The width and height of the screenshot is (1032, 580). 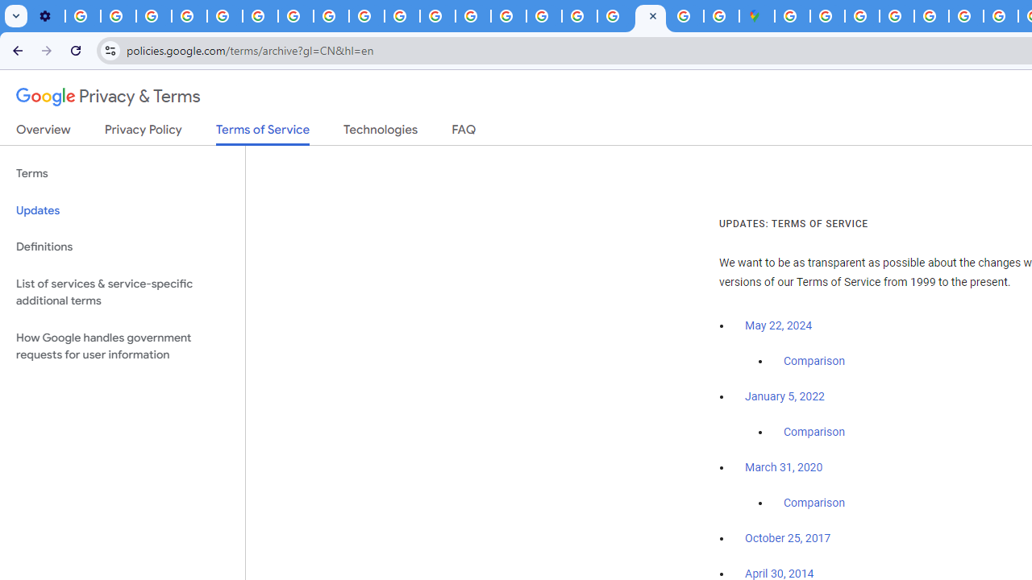 What do you see at coordinates (47, 16) in the screenshot?
I see `Settings - Customize profile` at bounding box center [47, 16].